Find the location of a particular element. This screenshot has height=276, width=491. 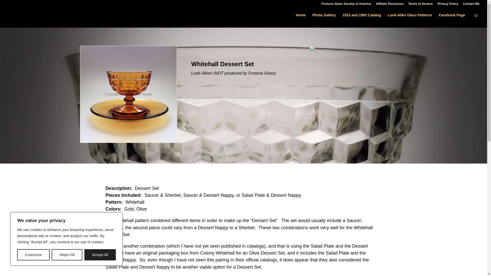

Fostoria Glass Society of America is located at coordinates (346, 5).